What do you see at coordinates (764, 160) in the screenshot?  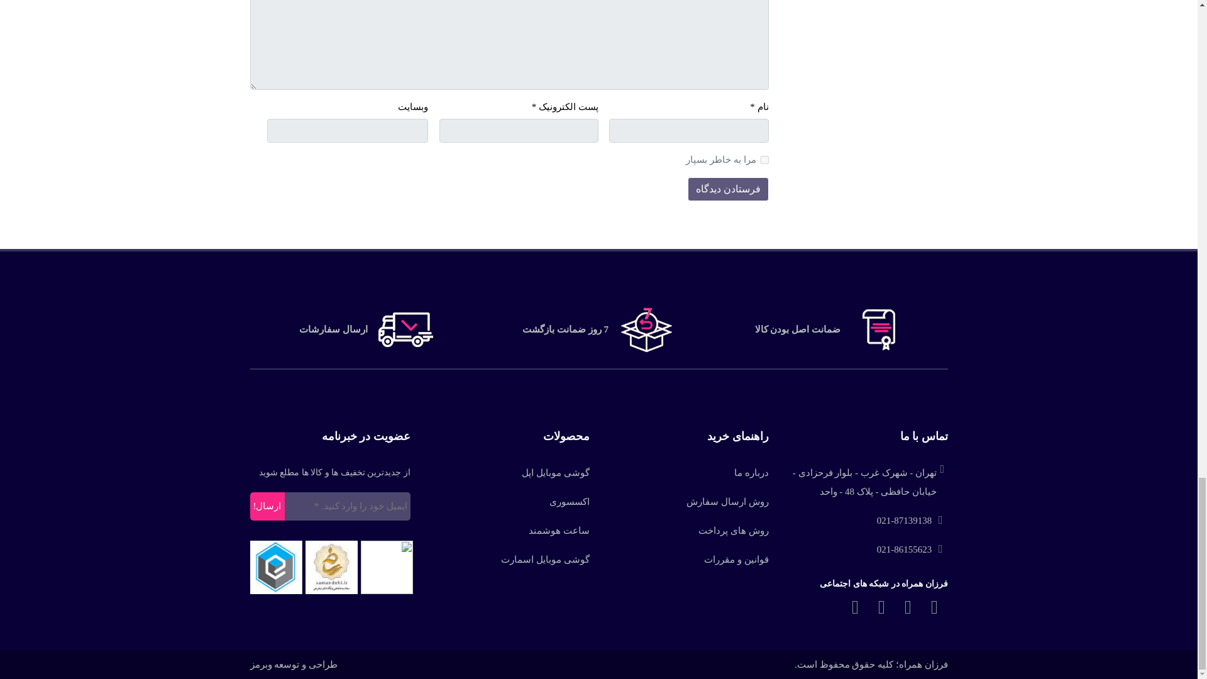 I see `yes` at bounding box center [764, 160].